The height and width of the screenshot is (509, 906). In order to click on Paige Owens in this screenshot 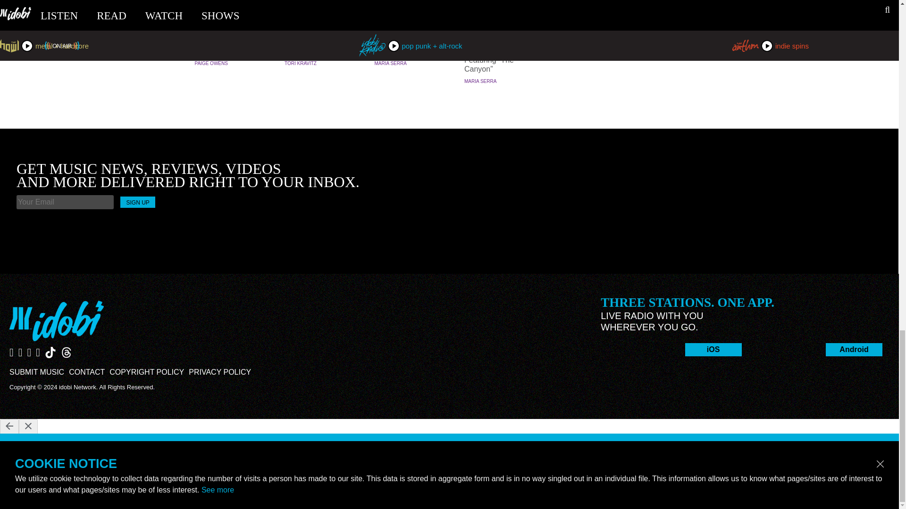, I will do `click(210, 63)`.